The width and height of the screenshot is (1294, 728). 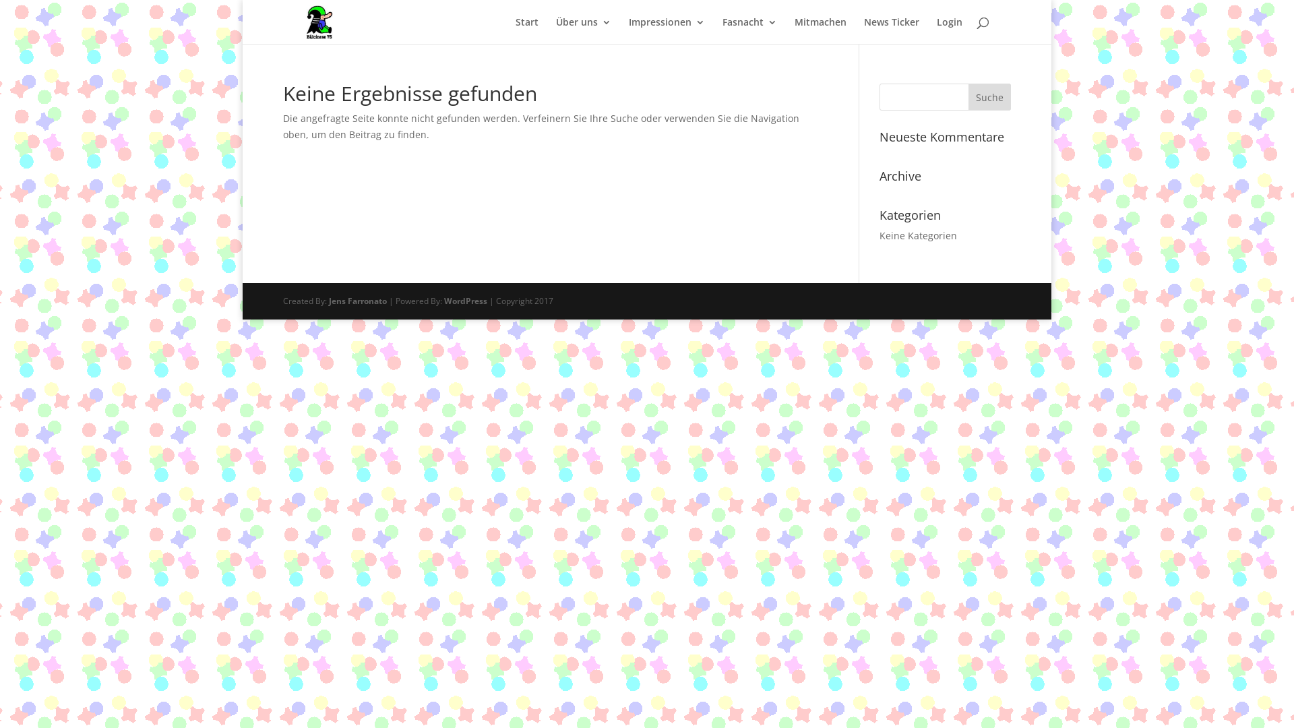 I want to click on Login, so click(x=950, y=31).